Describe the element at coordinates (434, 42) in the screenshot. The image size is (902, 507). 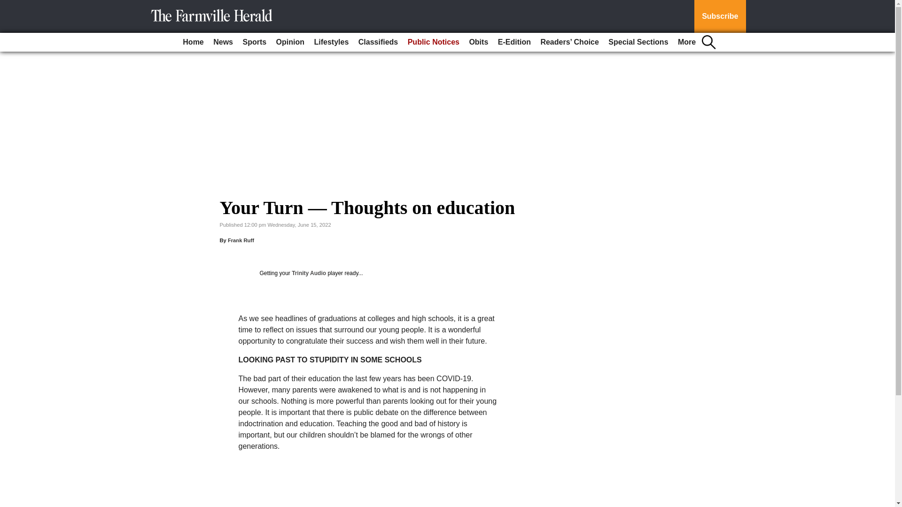
I see `Public Notices` at that location.